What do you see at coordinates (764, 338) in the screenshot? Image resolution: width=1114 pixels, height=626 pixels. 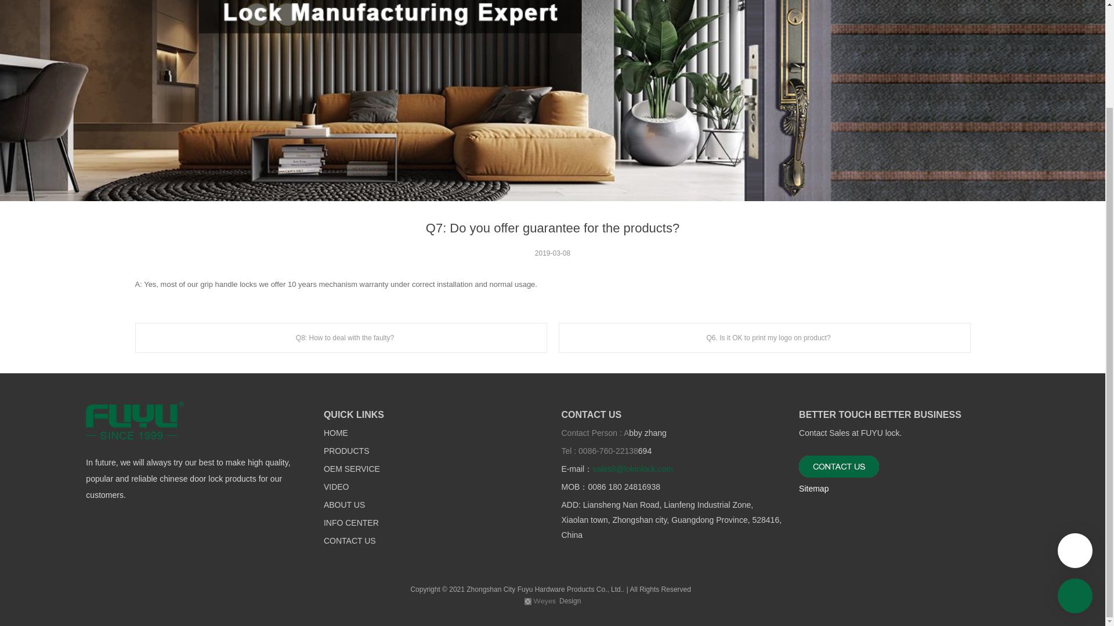 I see `Q6. Is it OK to print my logo on product?` at bounding box center [764, 338].